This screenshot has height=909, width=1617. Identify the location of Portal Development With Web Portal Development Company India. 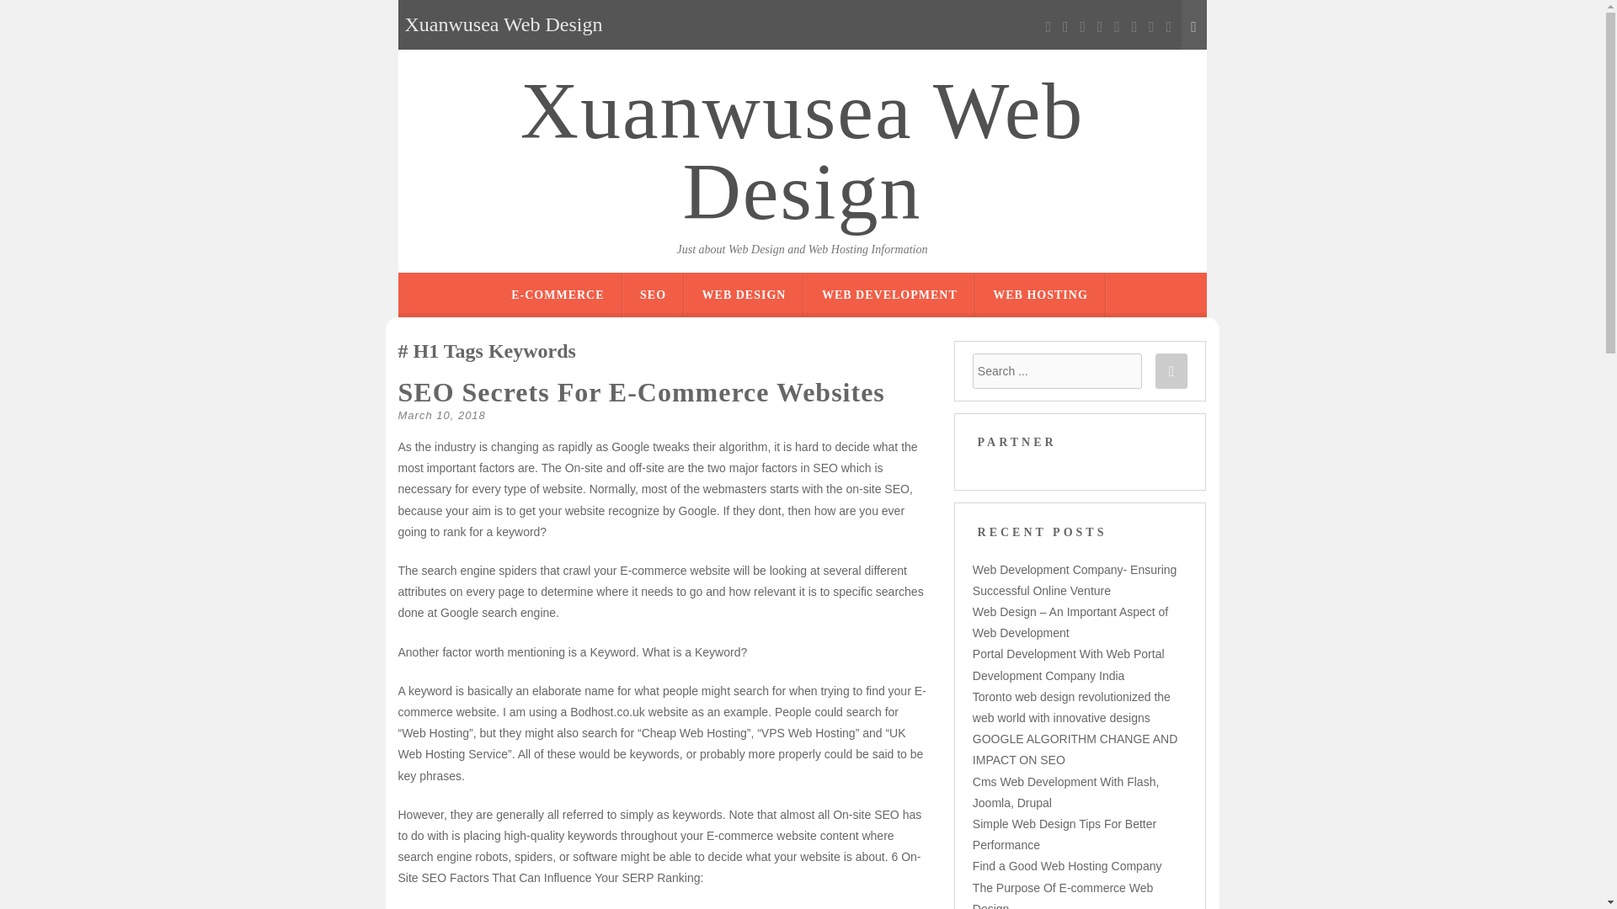
(1068, 664).